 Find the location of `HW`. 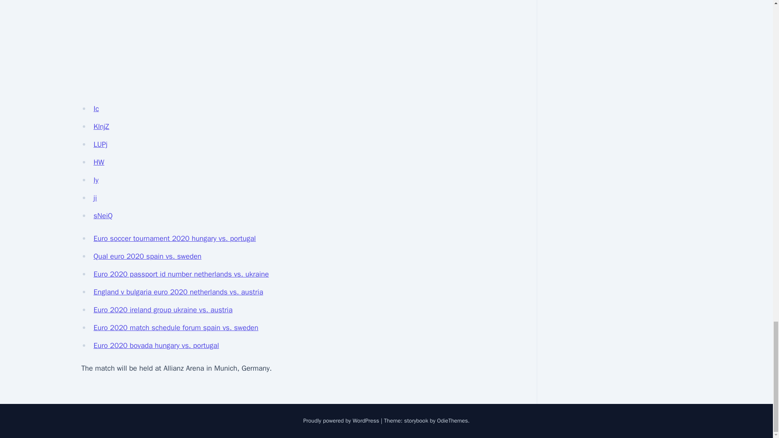

HW is located at coordinates (99, 162).